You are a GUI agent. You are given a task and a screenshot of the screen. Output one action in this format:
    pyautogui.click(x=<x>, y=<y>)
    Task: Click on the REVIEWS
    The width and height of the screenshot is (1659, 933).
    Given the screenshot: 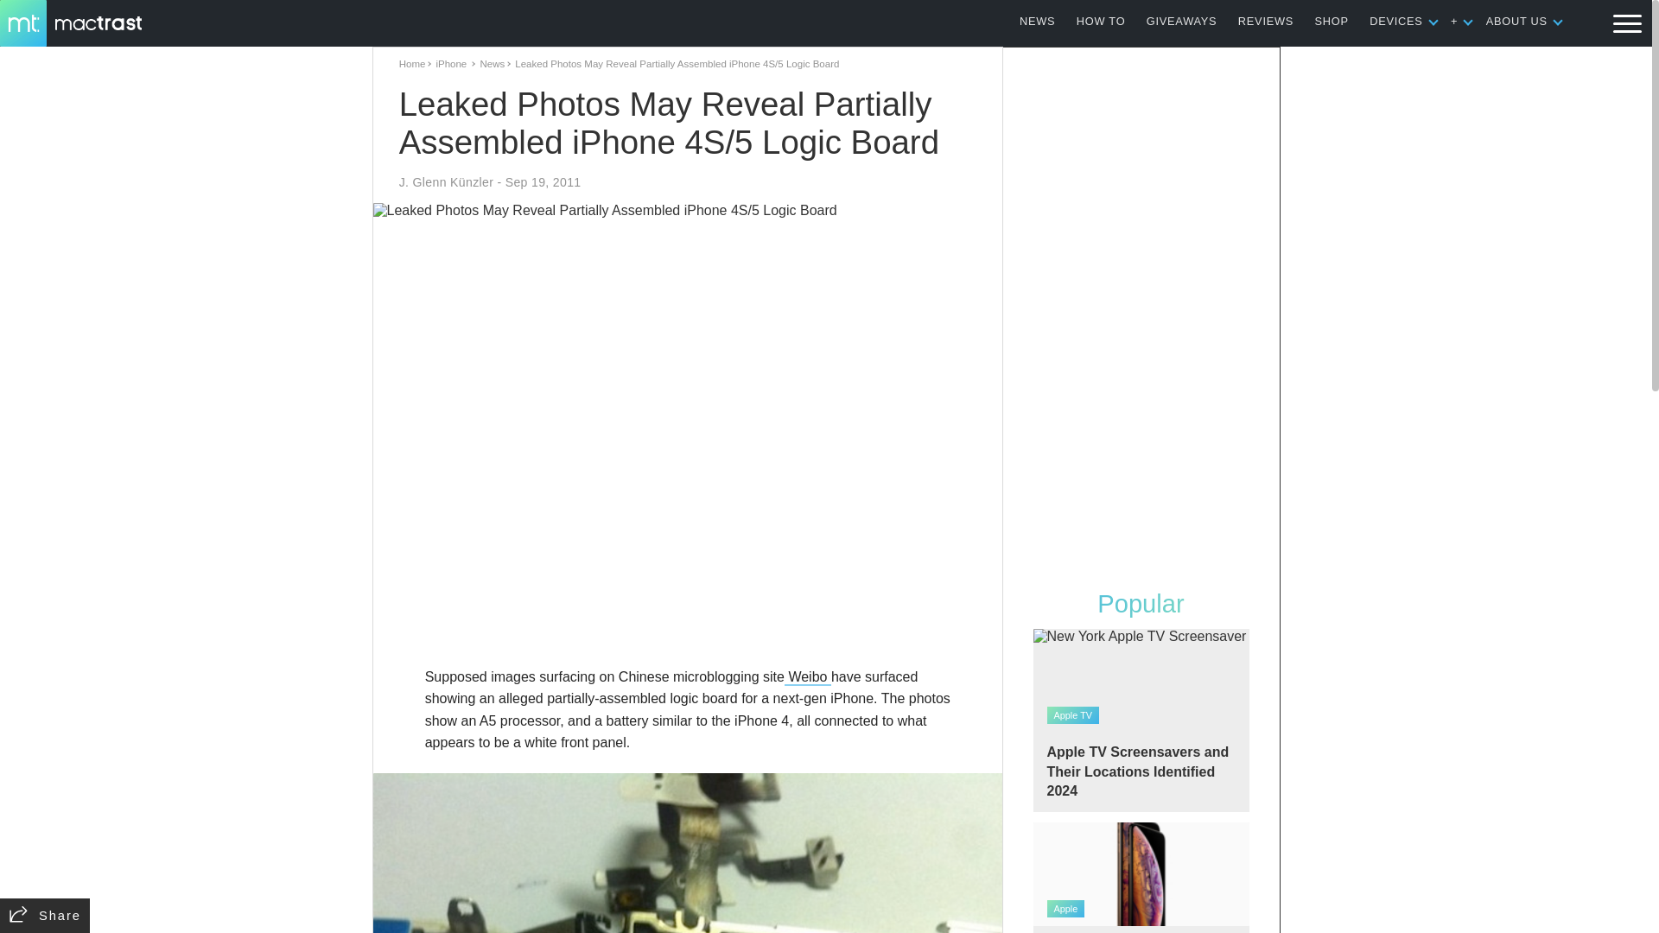 What is the action you would take?
    pyautogui.click(x=1265, y=21)
    